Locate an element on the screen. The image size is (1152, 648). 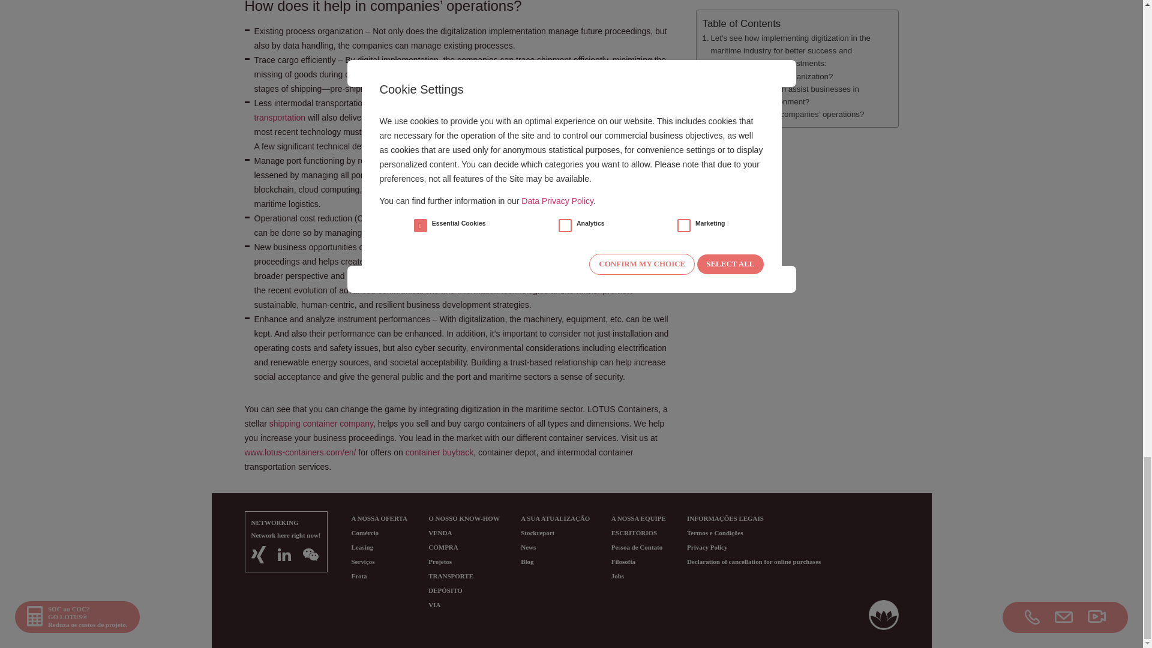
Intermodal freight transport is located at coordinates (454, 110).